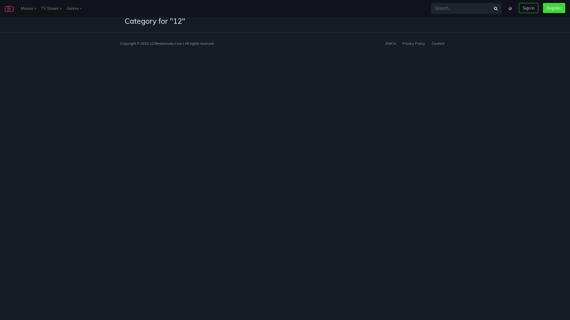  I want to click on Sign In, so click(528, 8).